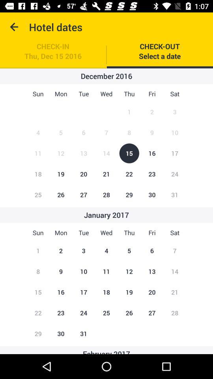 The image size is (213, 379). What do you see at coordinates (152, 174) in the screenshot?
I see `click on number 23 in december 2016` at bounding box center [152, 174].